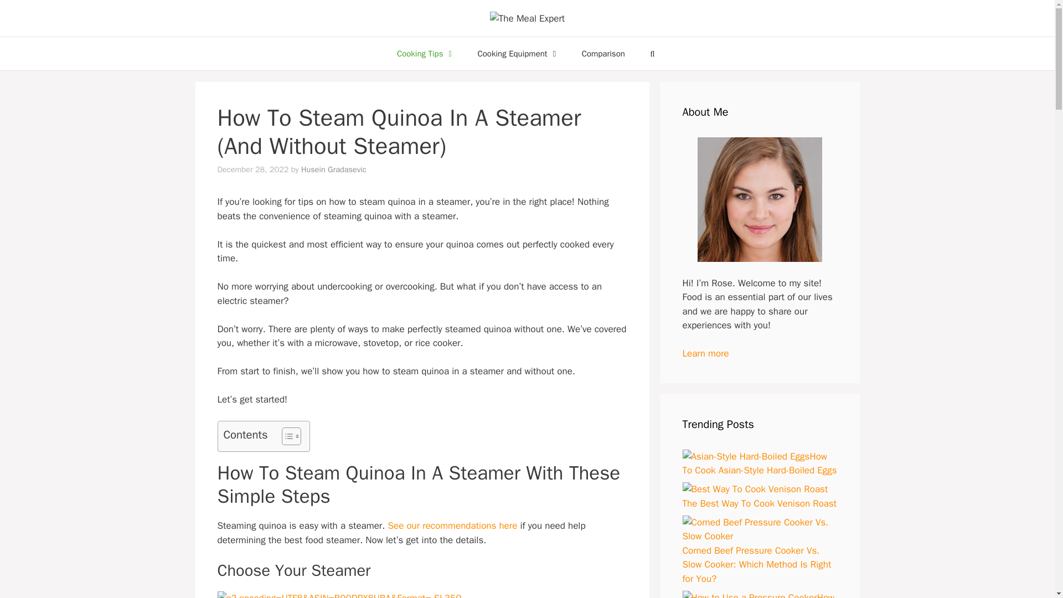 This screenshot has height=598, width=1063. What do you see at coordinates (426, 53) in the screenshot?
I see `Cooking Tips` at bounding box center [426, 53].